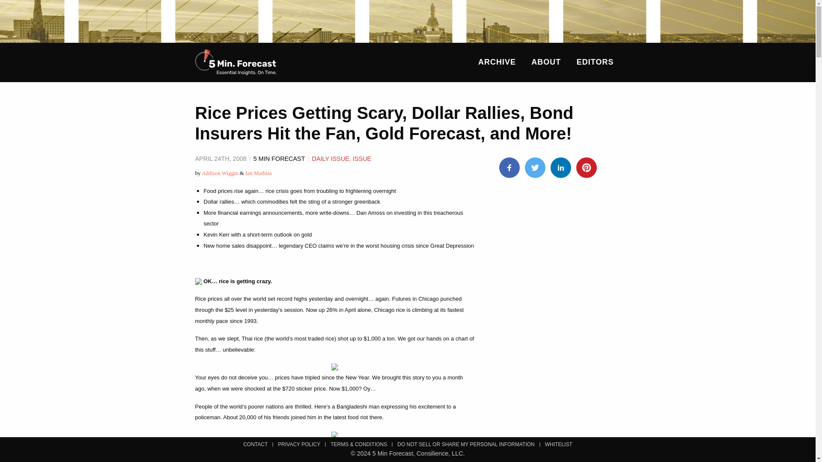 The image size is (822, 462). What do you see at coordinates (545, 62) in the screenshot?
I see `ABOUT` at bounding box center [545, 62].